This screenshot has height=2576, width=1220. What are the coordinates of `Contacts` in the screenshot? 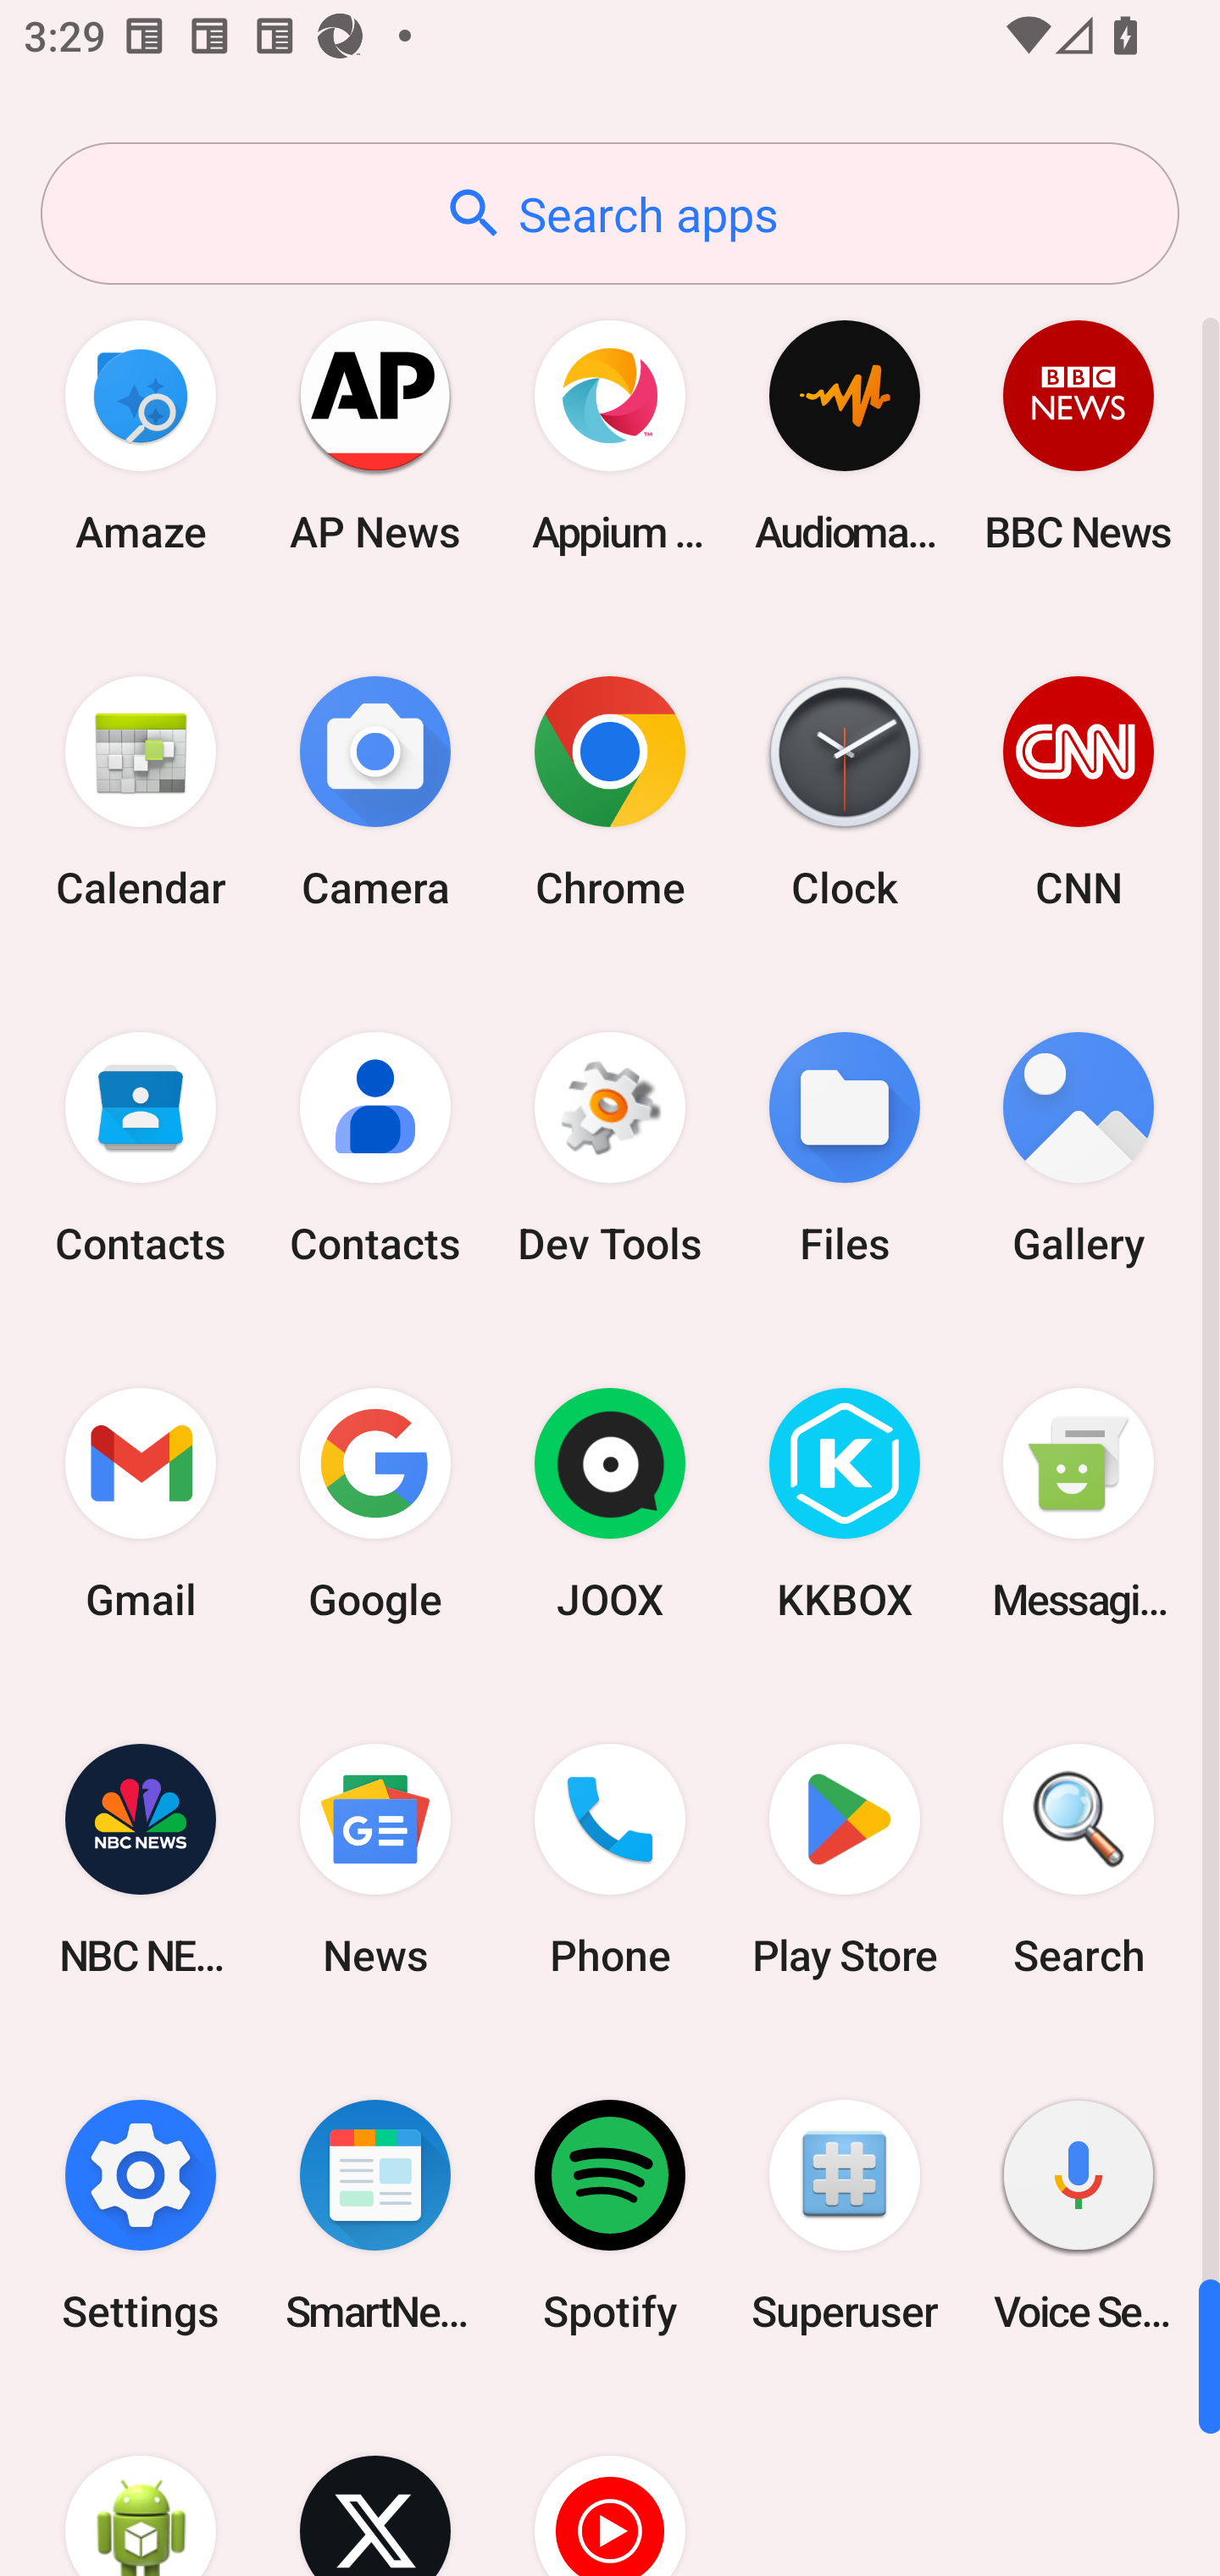 It's located at (141, 1149).